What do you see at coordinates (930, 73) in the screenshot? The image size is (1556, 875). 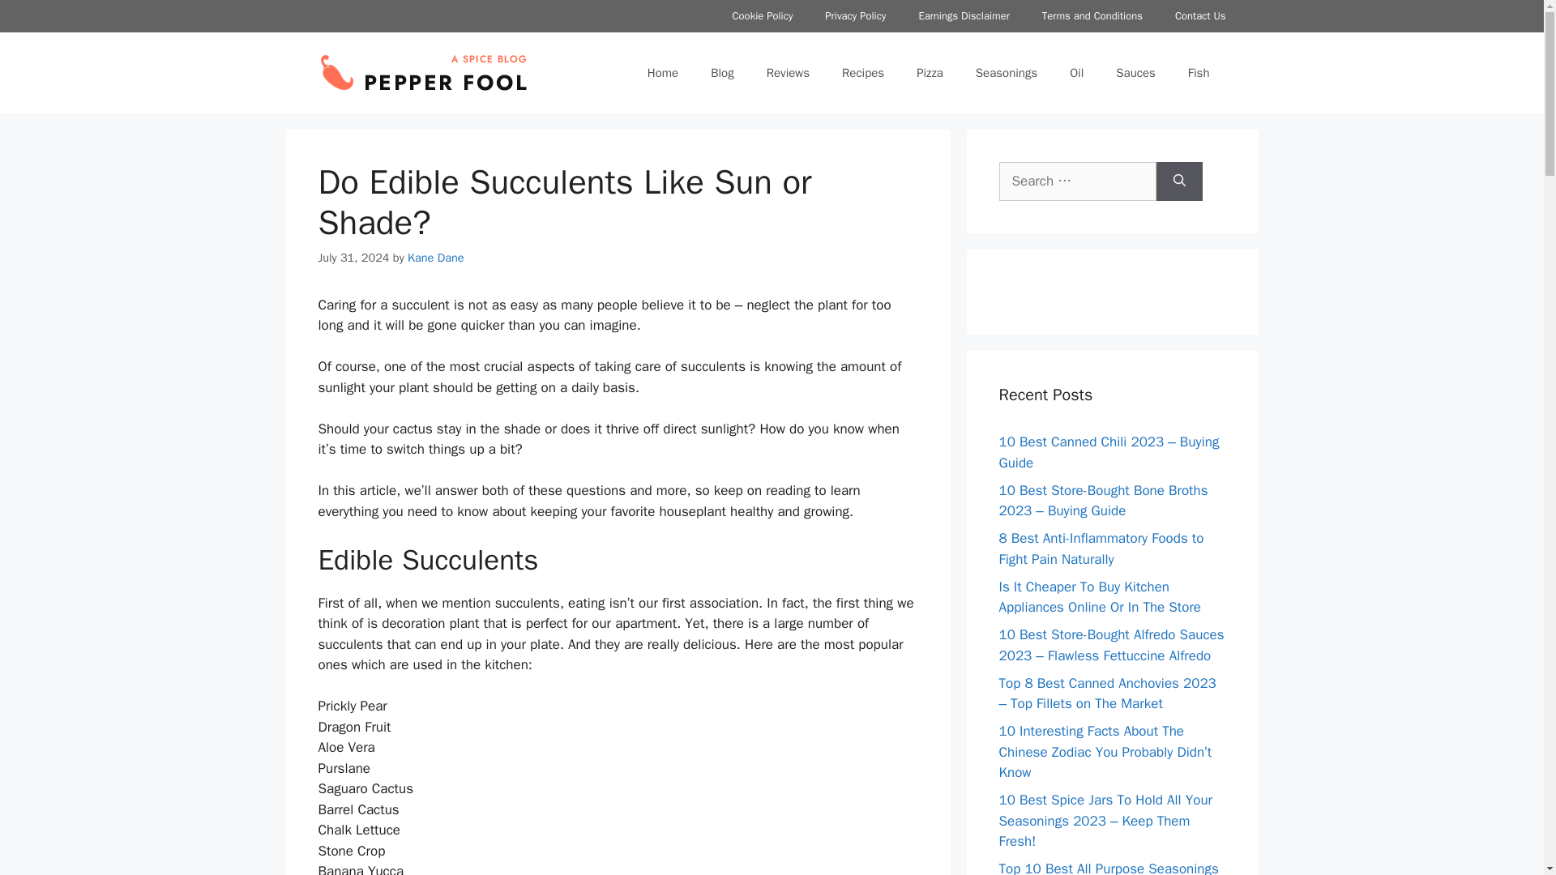 I see `Pizza` at bounding box center [930, 73].